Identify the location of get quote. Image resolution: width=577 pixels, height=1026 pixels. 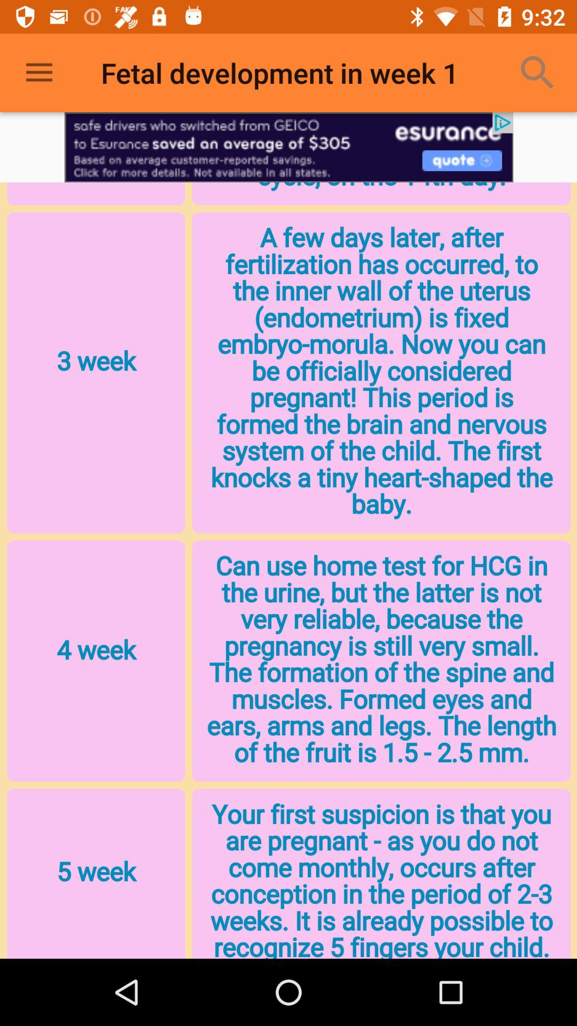
(288, 147).